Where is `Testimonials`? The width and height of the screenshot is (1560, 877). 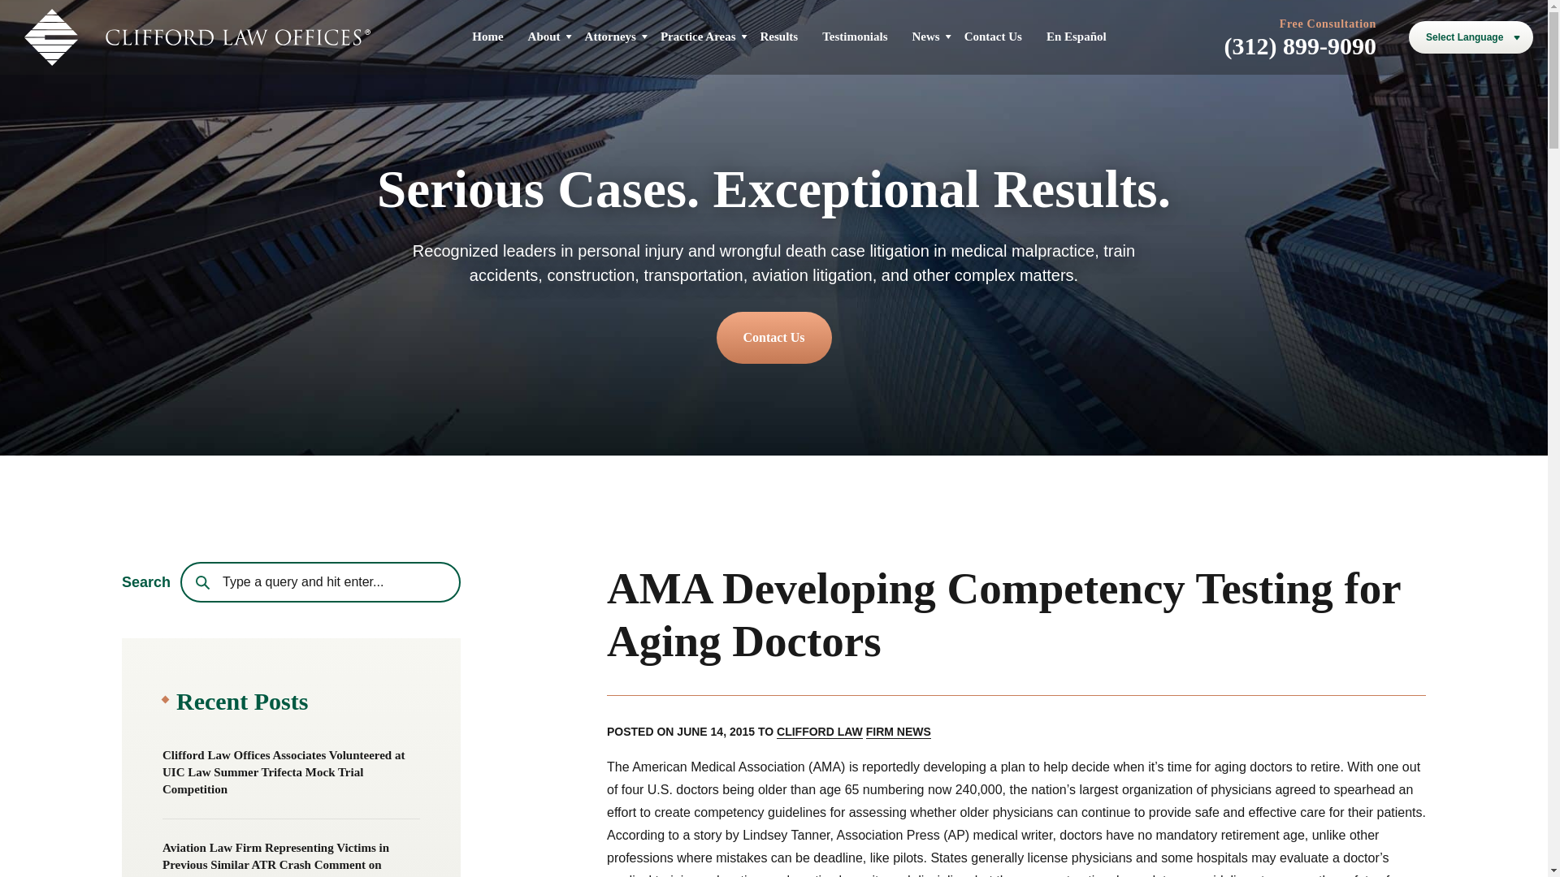
Testimonials is located at coordinates (855, 36).